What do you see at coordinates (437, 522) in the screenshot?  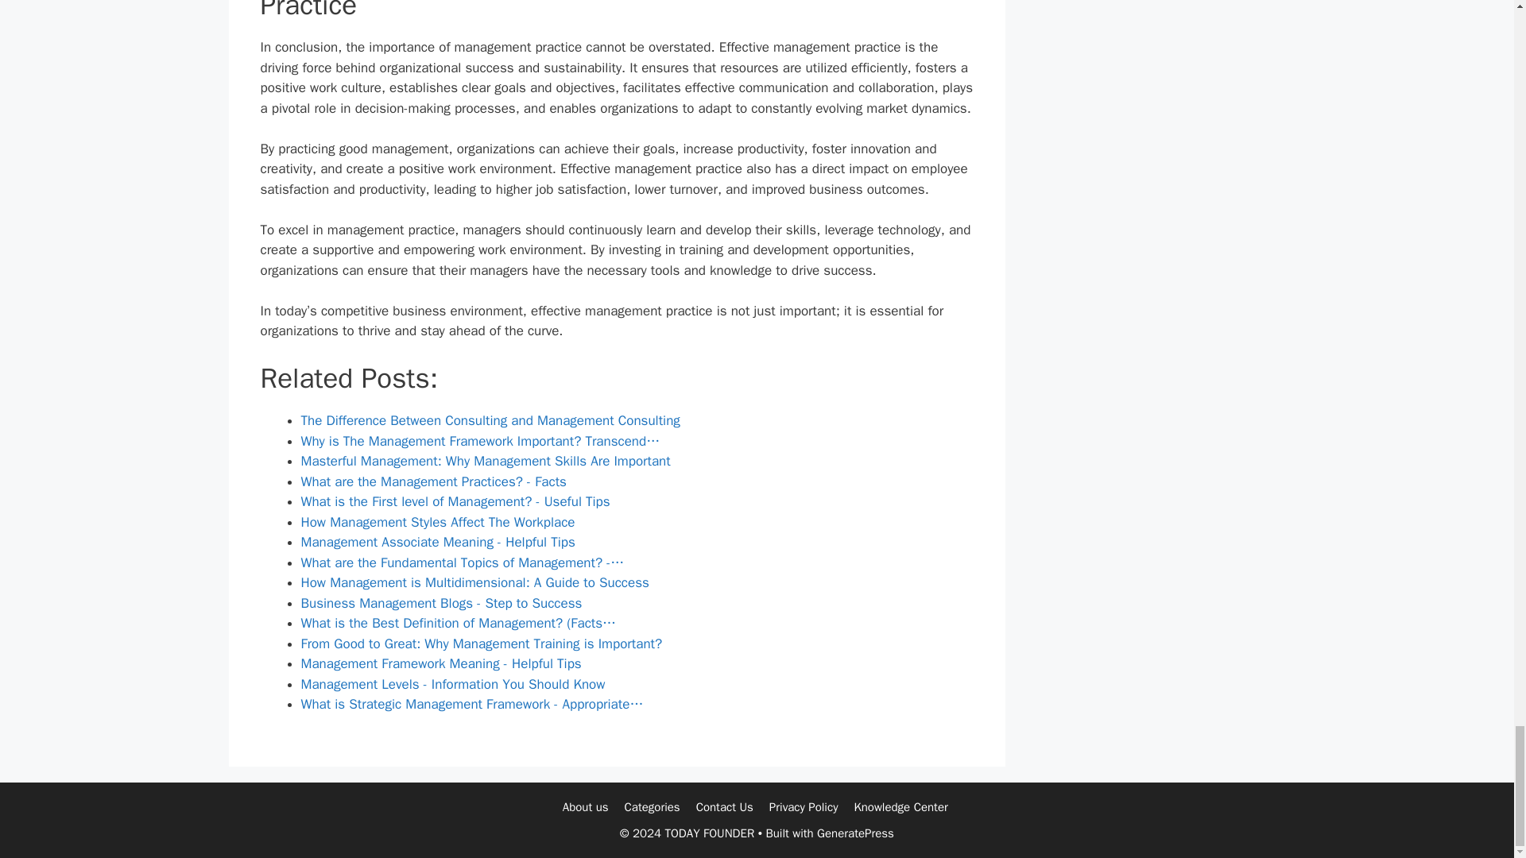 I see `How Management Styles Affect The Workplace` at bounding box center [437, 522].